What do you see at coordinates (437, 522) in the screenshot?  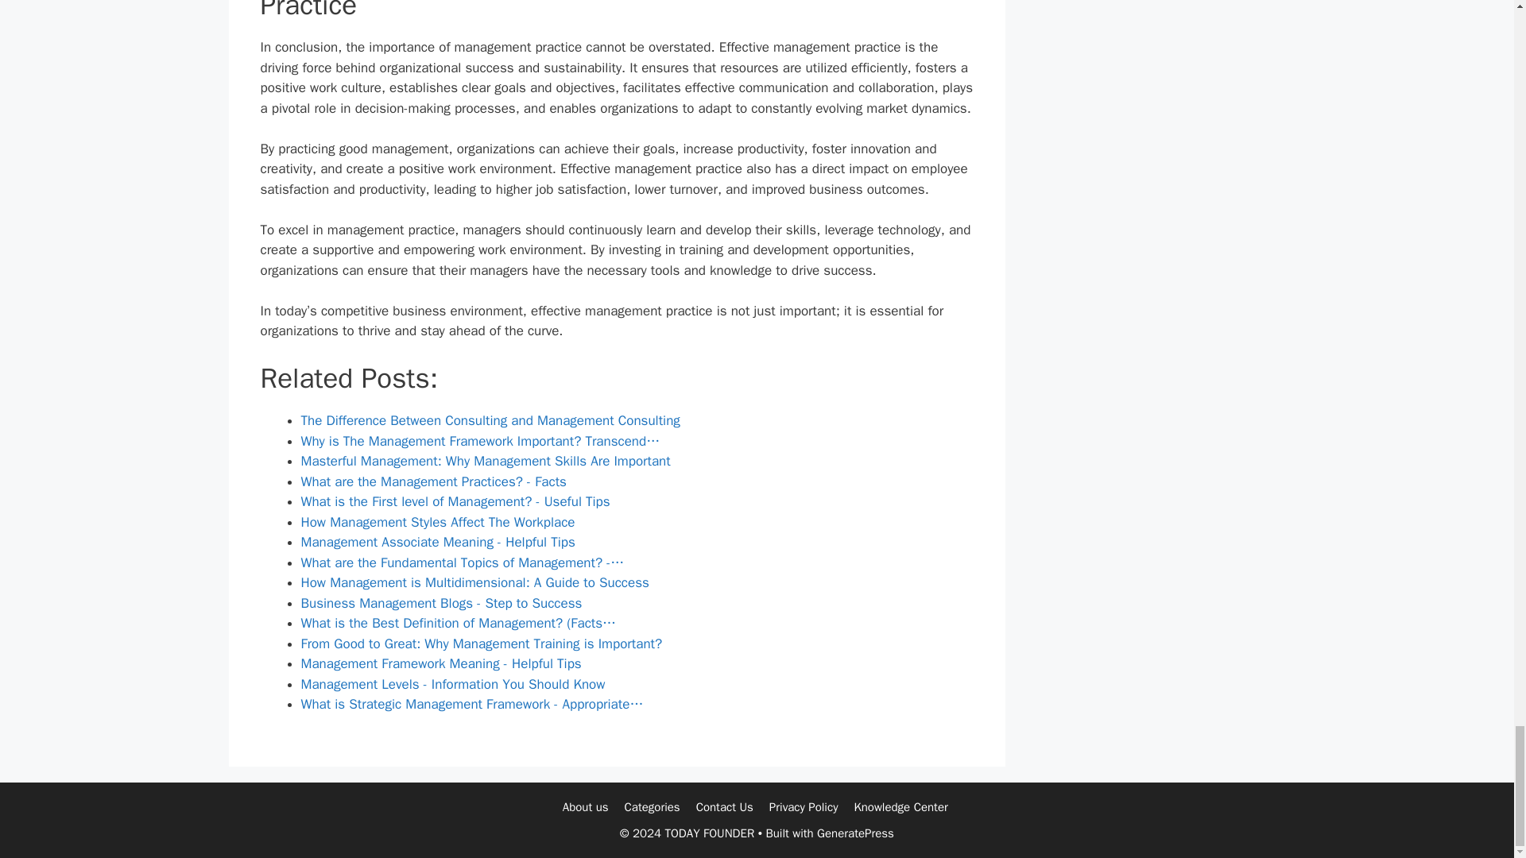 I see `How Management Styles Affect The Workplace` at bounding box center [437, 522].